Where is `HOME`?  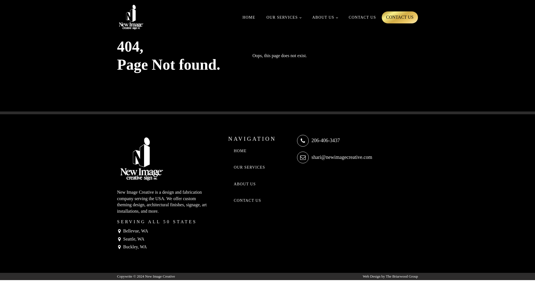
HOME is located at coordinates (249, 151).